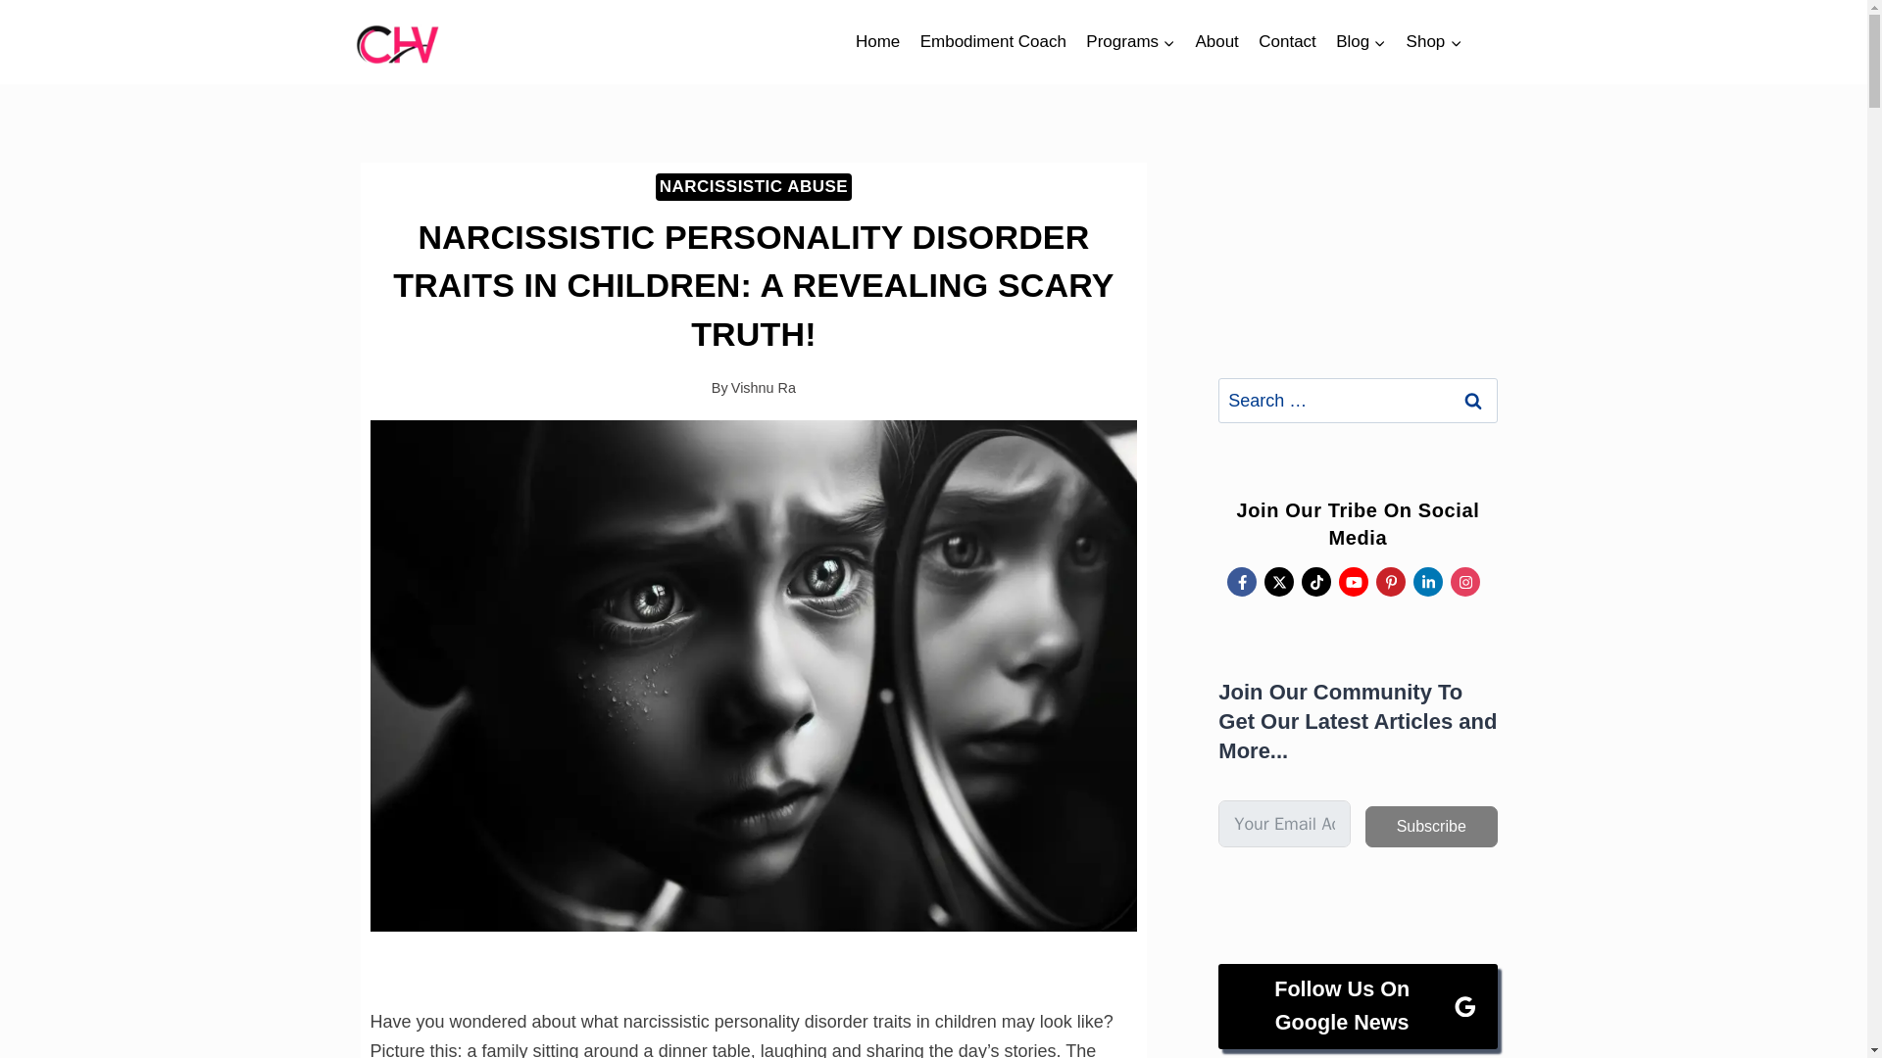 This screenshot has width=1882, height=1058. I want to click on Programs, so click(1131, 41).